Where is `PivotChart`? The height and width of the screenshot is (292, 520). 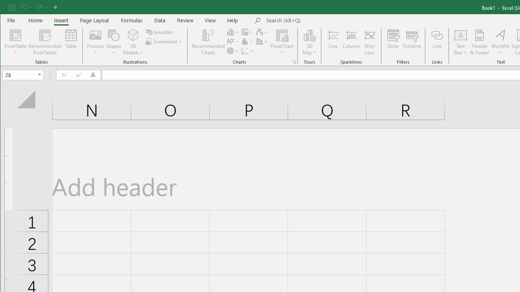
PivotChart is located at coordinates (282, 35).